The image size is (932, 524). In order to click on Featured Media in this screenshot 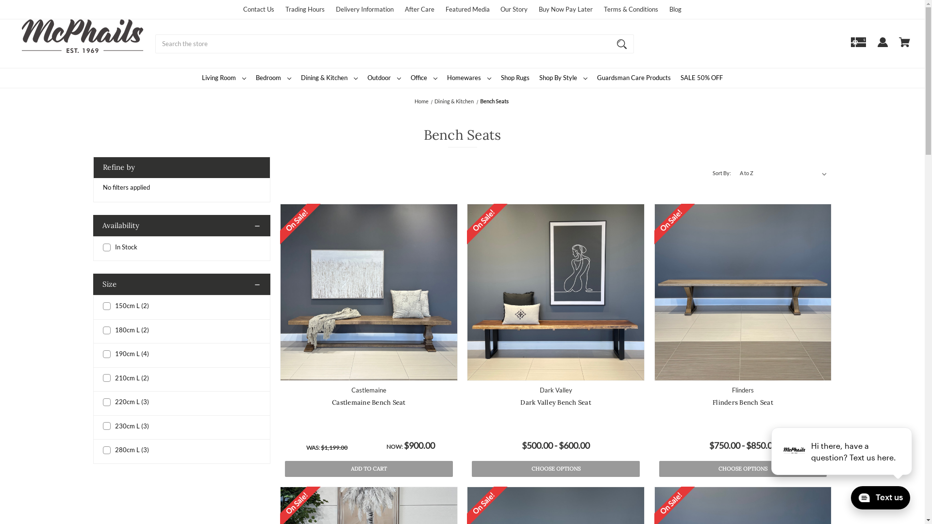, I will do `click(468, 9)`.